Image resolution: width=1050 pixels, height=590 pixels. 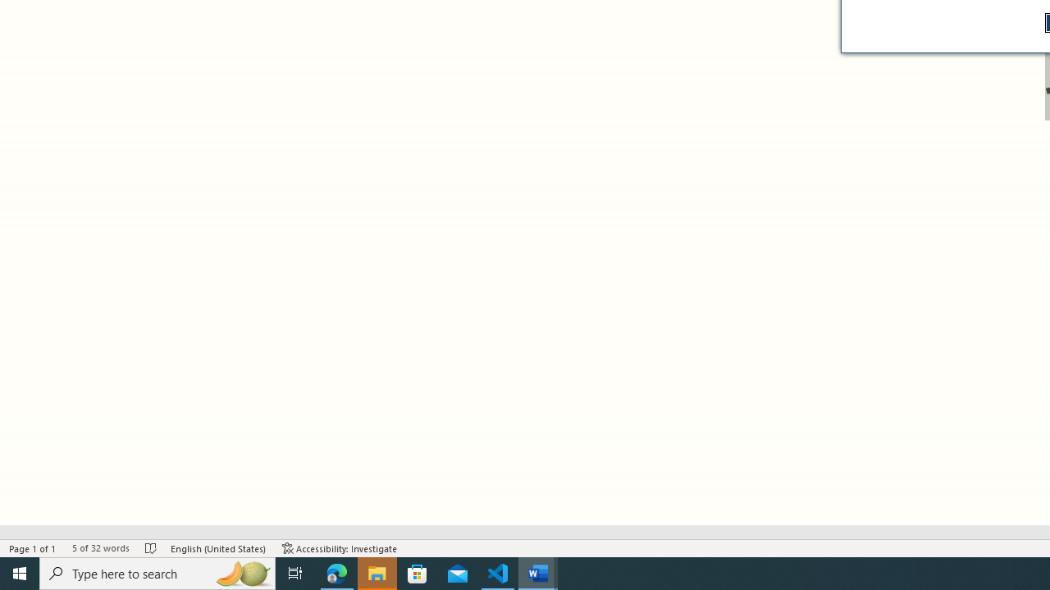 What do you see at coordinates (418, 574) in the screenshot?
I see `Microsoft Store` at bounding box center [418, 574].